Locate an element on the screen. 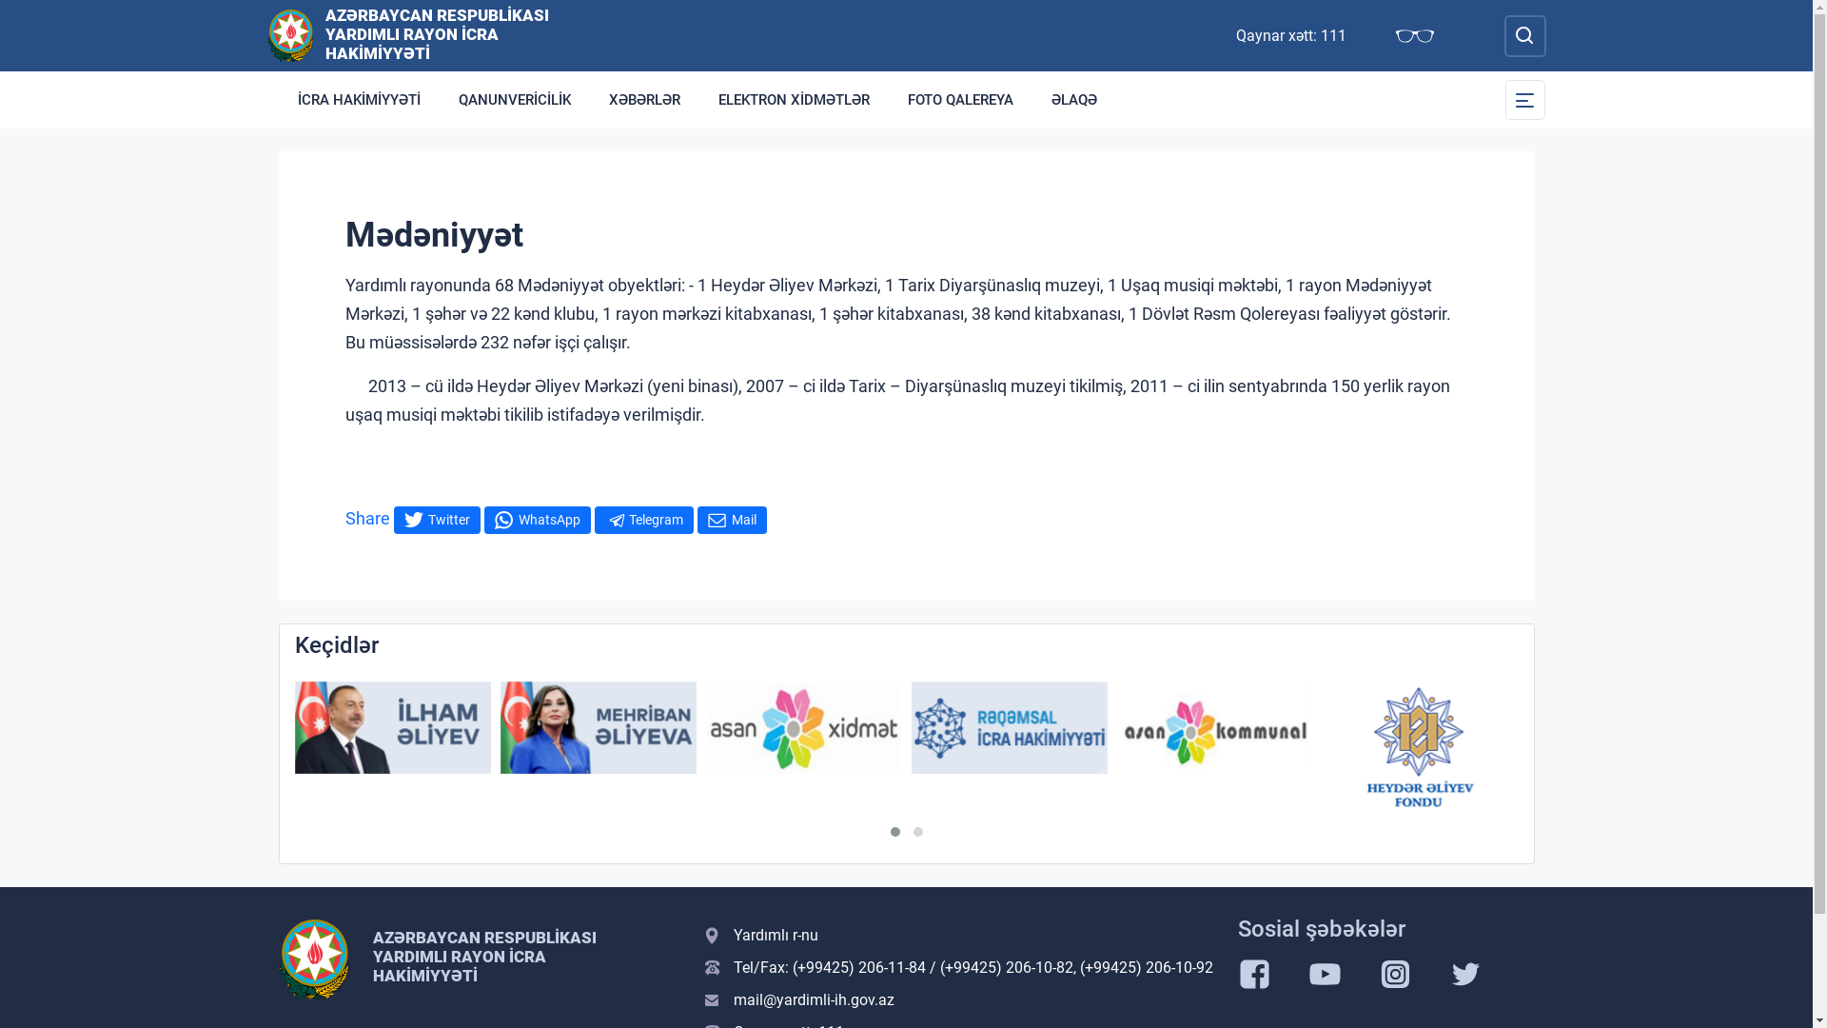 Image resolution: width=1827 pixels, height=1028 pixels. mail@yardimli-ih.gov.az is located at coordinates (959, 1000).